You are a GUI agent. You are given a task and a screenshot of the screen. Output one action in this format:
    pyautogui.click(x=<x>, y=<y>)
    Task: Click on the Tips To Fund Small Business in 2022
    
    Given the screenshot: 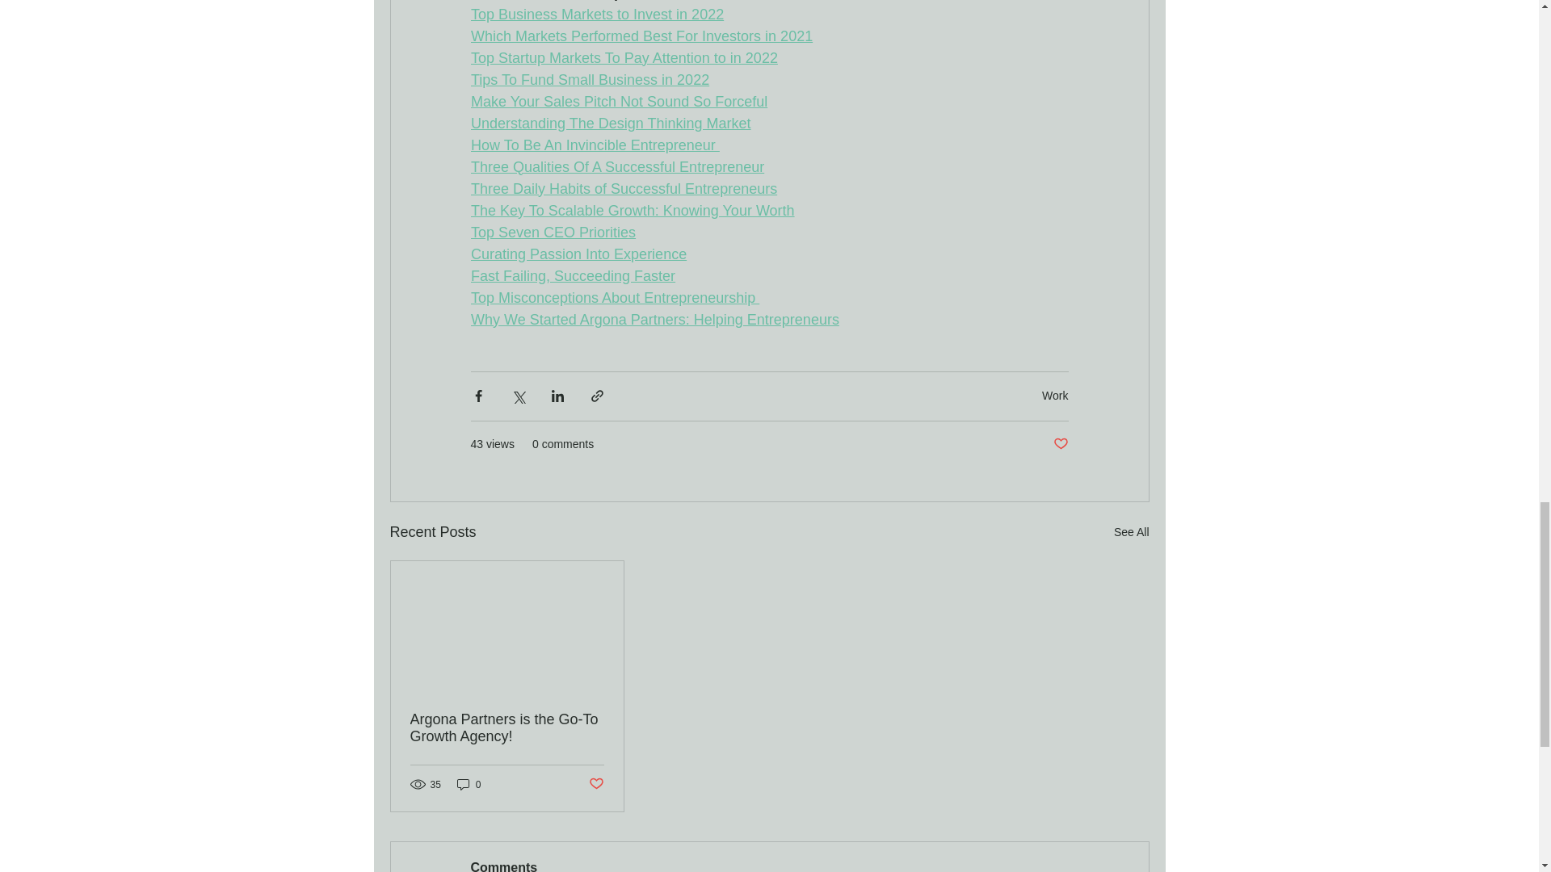 What is the action you would take?
    pyautogui.click(x=589, y=79)
    